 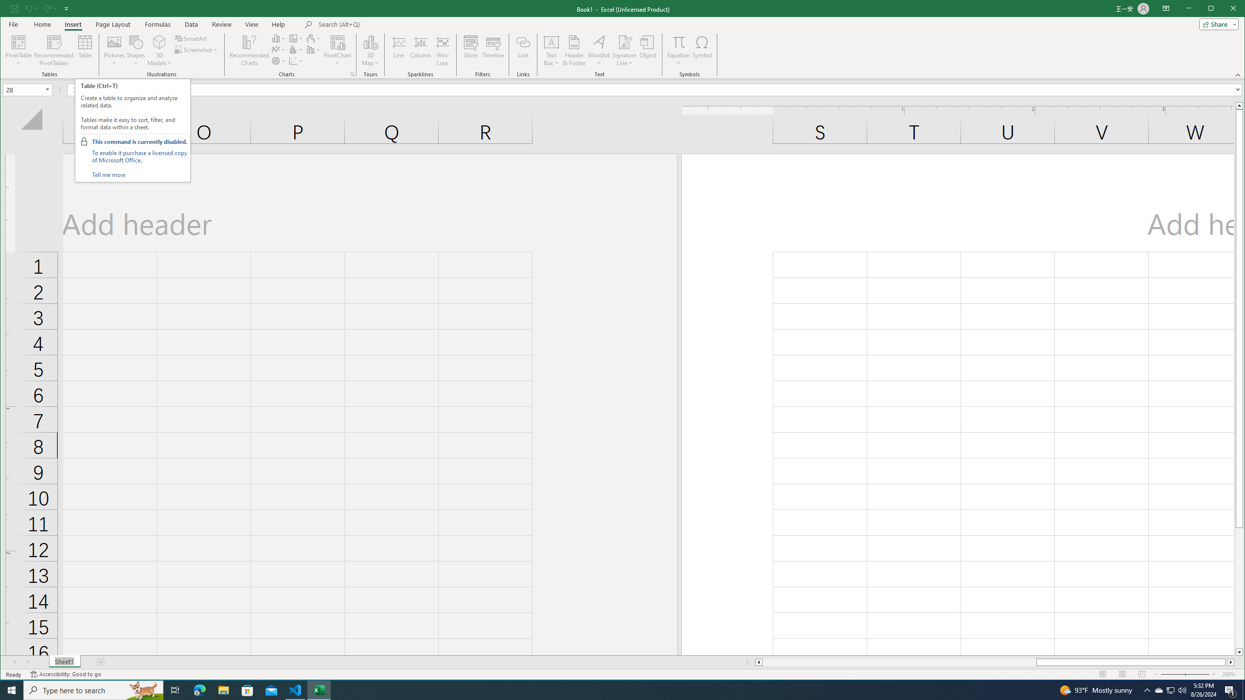 I want to click on Page left, so click(x=1170, y=690).